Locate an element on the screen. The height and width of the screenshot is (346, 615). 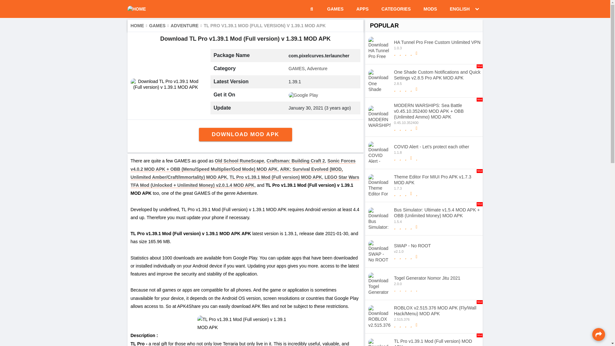
MODS is located at coordinates (430, 9).